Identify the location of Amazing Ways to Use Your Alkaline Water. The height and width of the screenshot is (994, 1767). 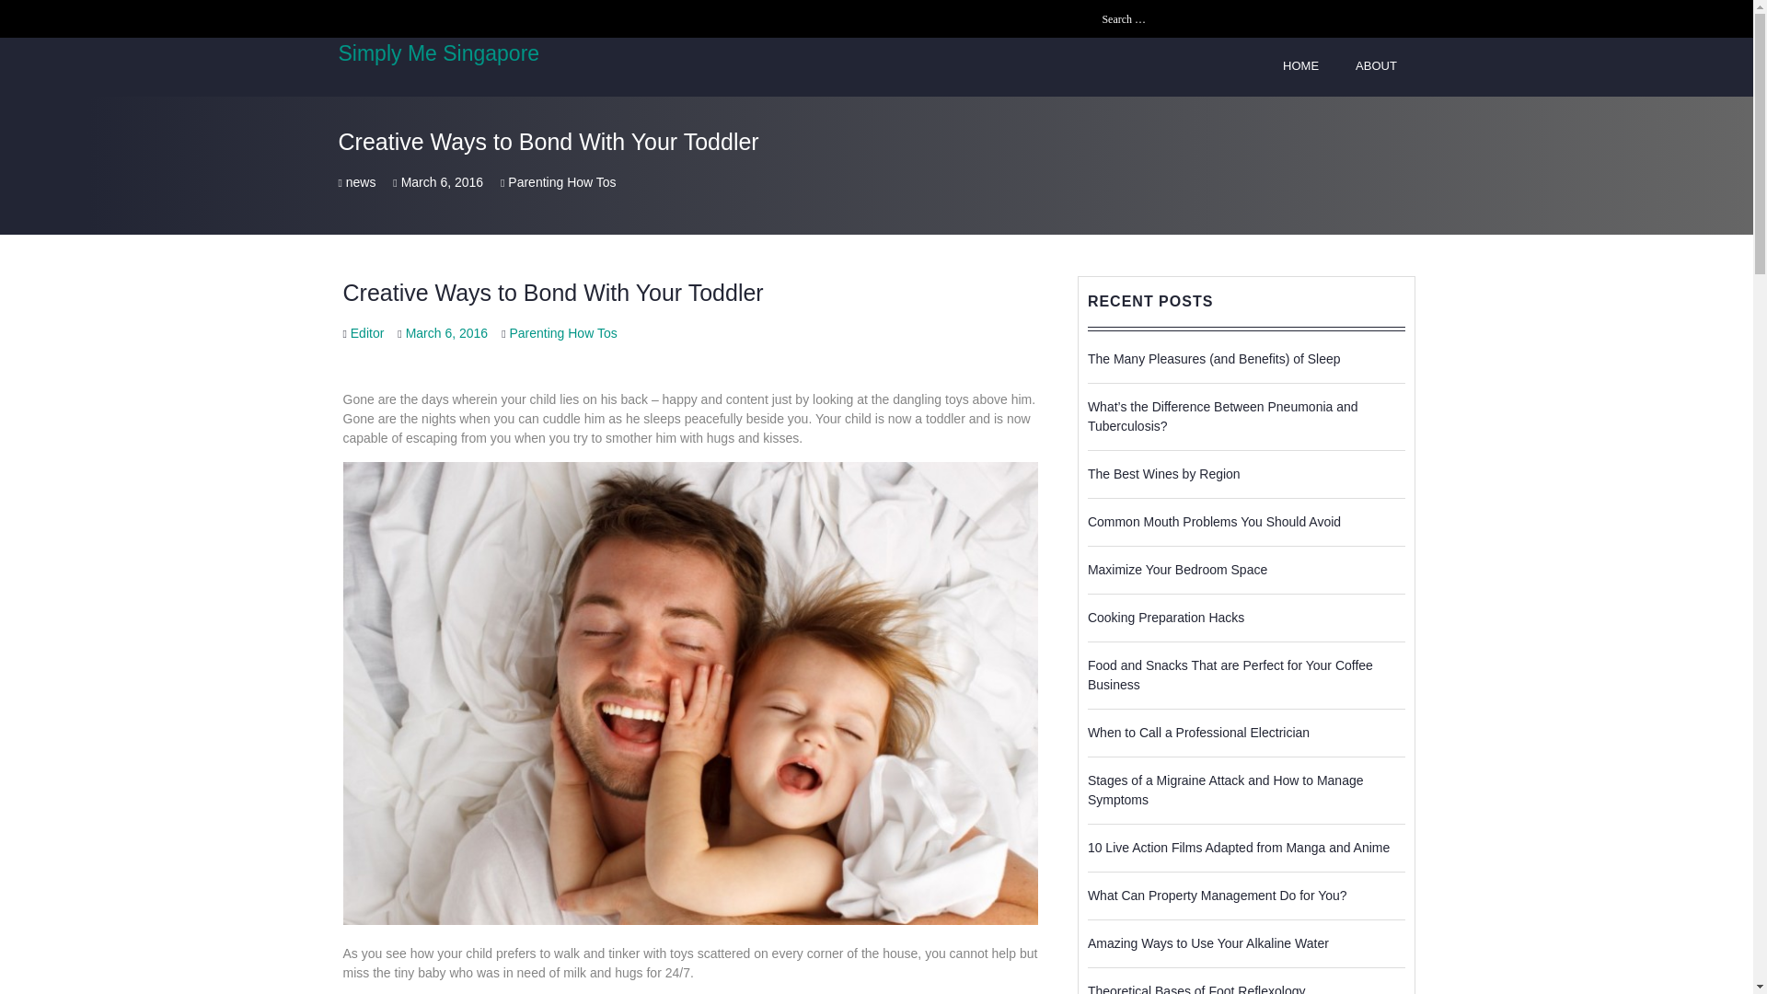
(1207, 942).